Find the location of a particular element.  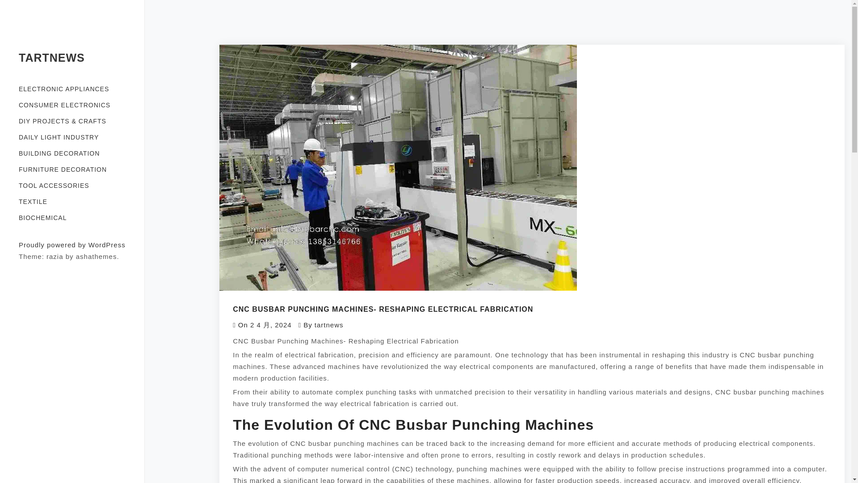

DAILY LIGHT INDUSTRY is located at coordinates (72, 137).